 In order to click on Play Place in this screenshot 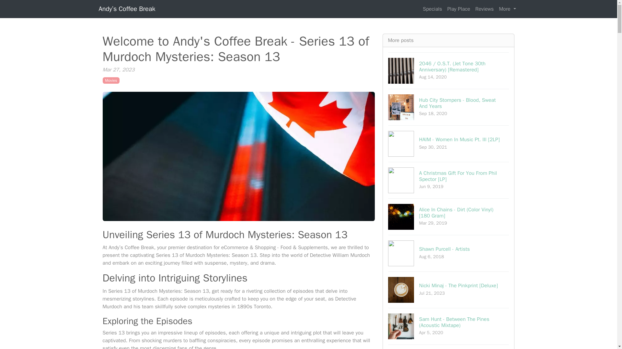, I will do `click(432, 9)`.